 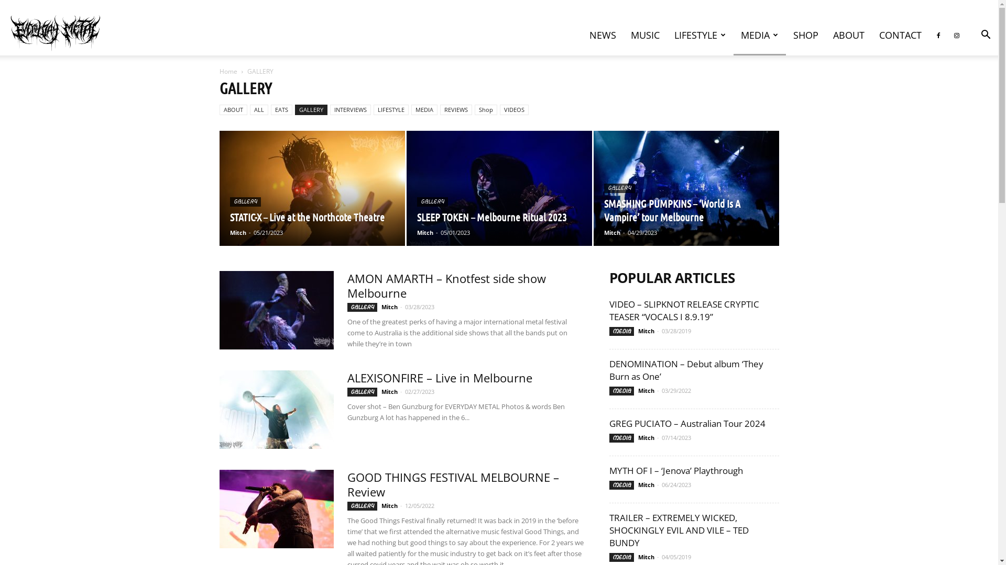 I want to click on Instagram, so click(x=957, y=35).